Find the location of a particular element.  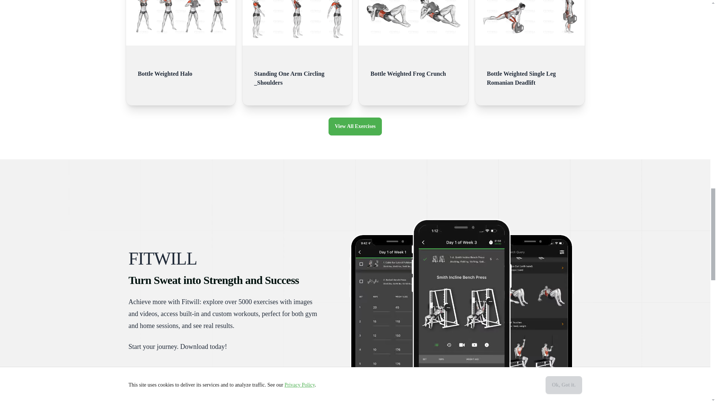

Download Fitwill on the App Store is located at coordinates (158, 376).